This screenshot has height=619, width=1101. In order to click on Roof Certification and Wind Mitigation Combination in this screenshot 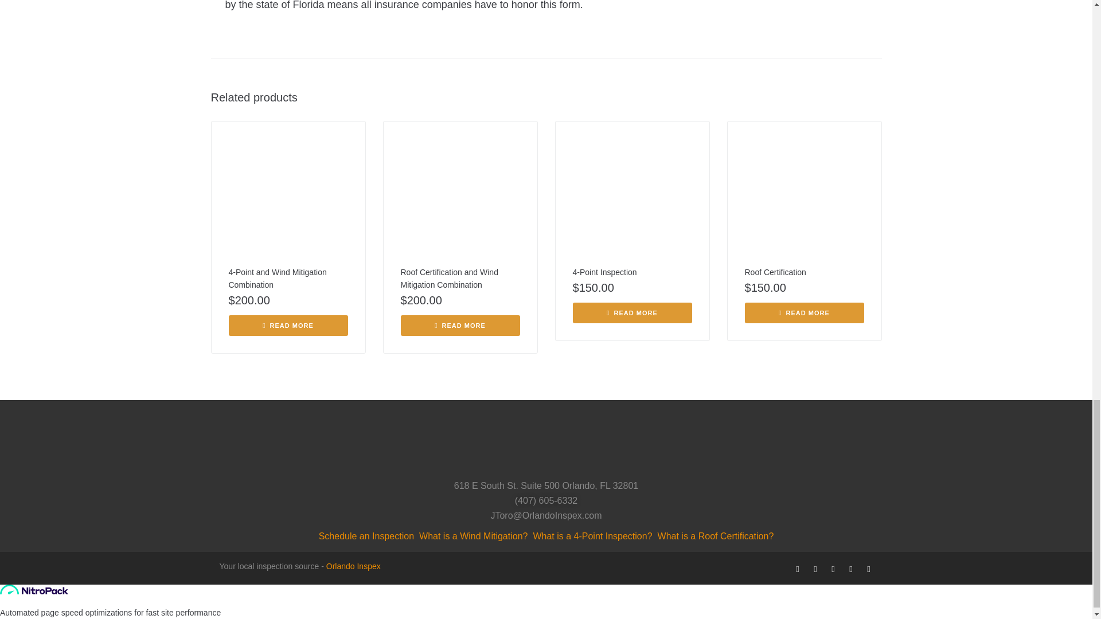, I will do `click(448, 279)`.